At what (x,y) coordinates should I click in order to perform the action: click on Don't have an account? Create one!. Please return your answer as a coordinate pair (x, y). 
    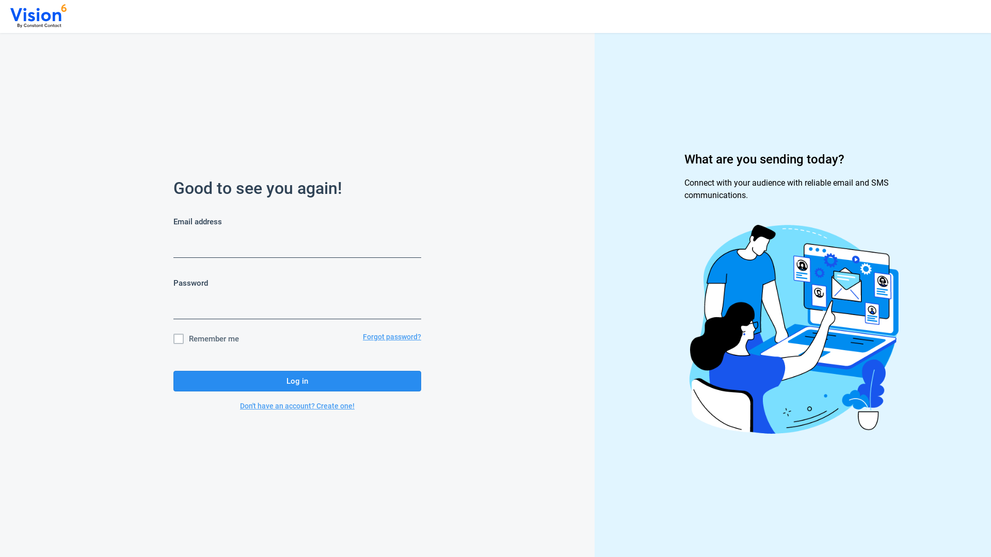
    Looking at the image, I should click on (297, 406).